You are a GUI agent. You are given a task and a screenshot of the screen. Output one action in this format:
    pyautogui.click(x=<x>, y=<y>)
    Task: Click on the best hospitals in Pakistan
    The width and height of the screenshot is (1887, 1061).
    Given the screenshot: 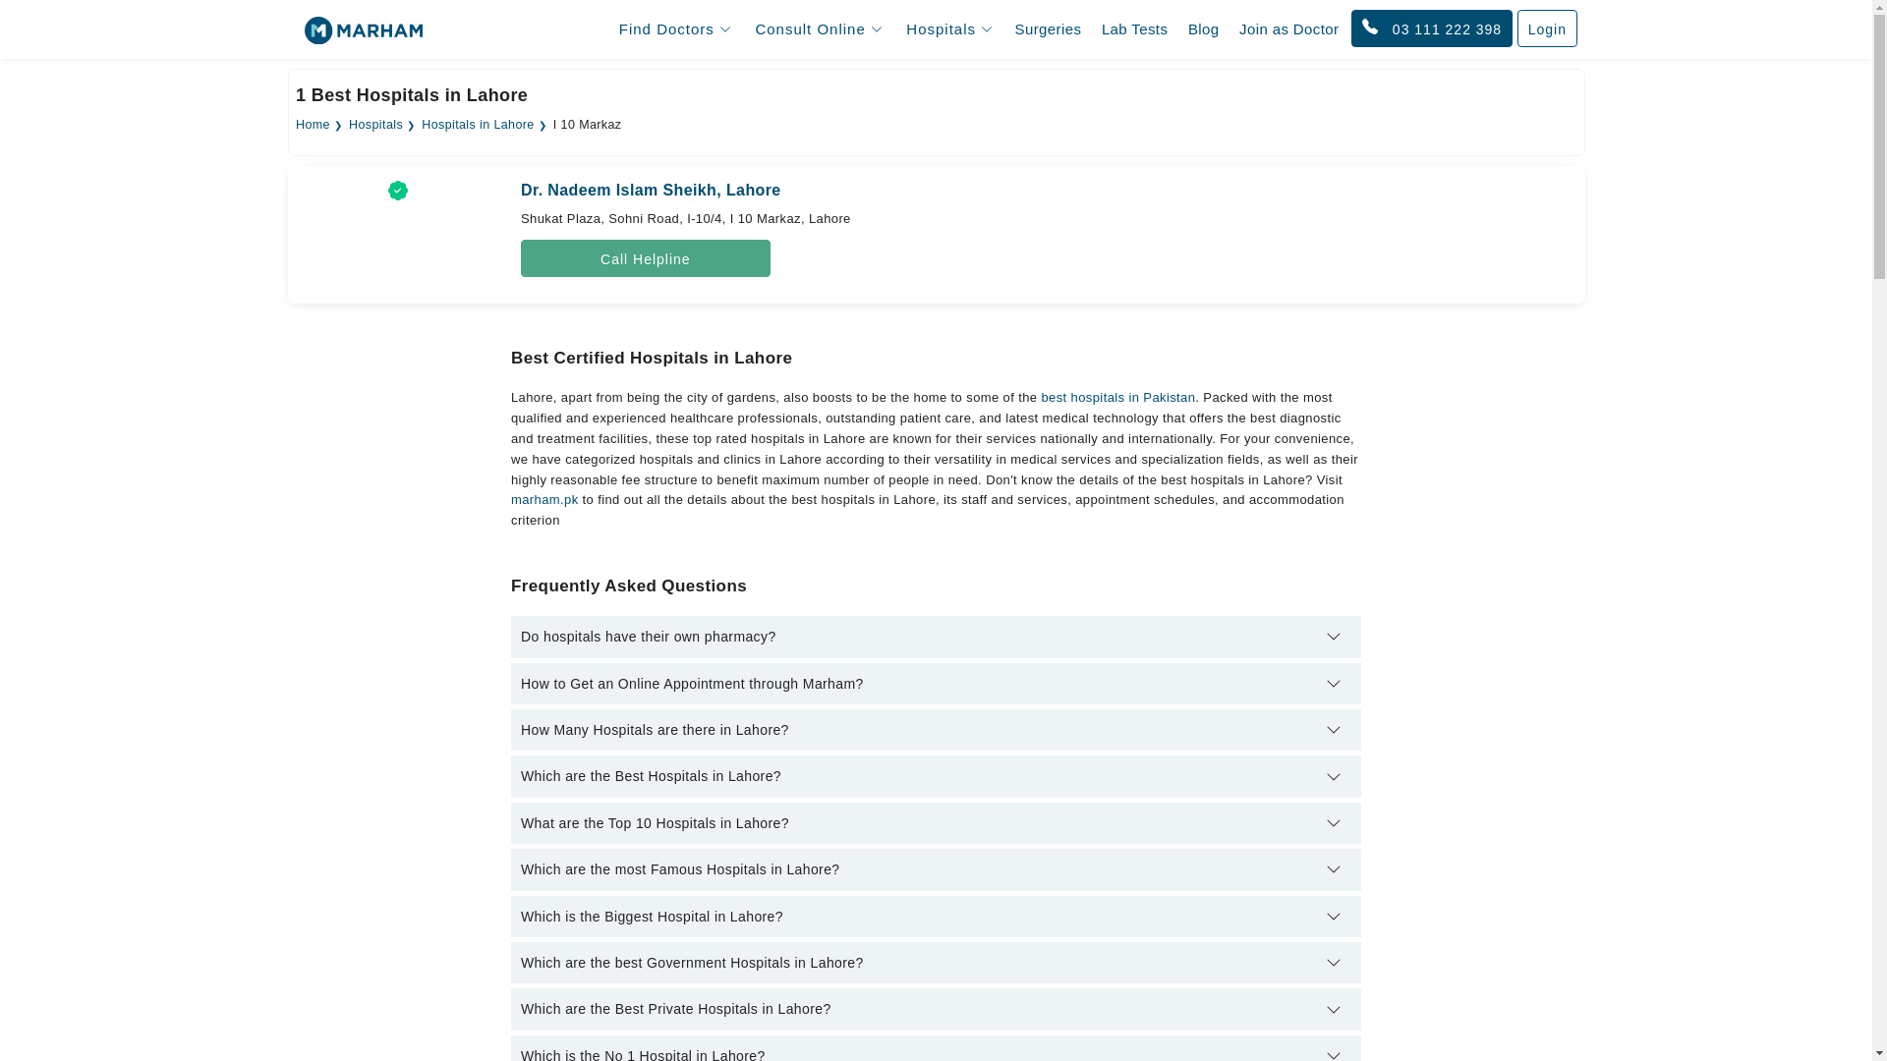 What is the action you would take?
    pyautogui.click(x=1117, y=397)
    